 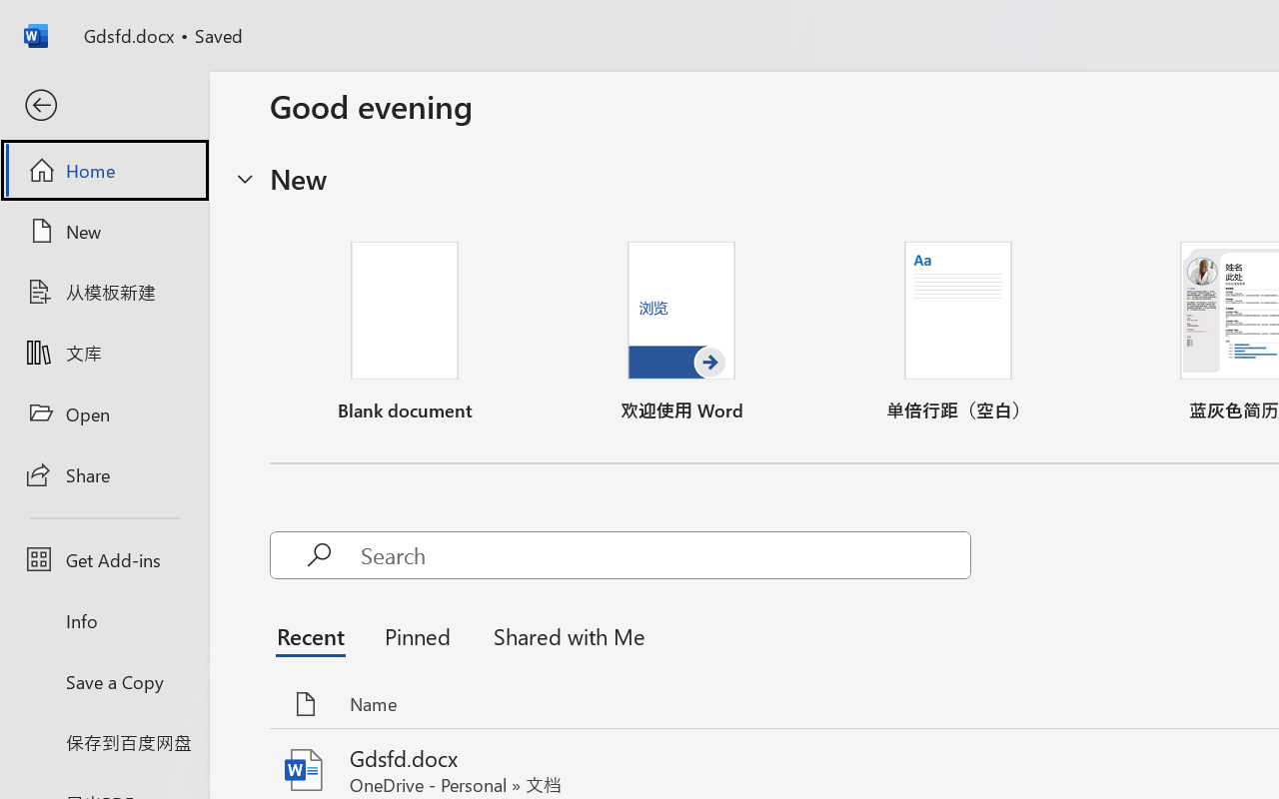 I want to click on Get Add-ins, so click(x=104, y=559).